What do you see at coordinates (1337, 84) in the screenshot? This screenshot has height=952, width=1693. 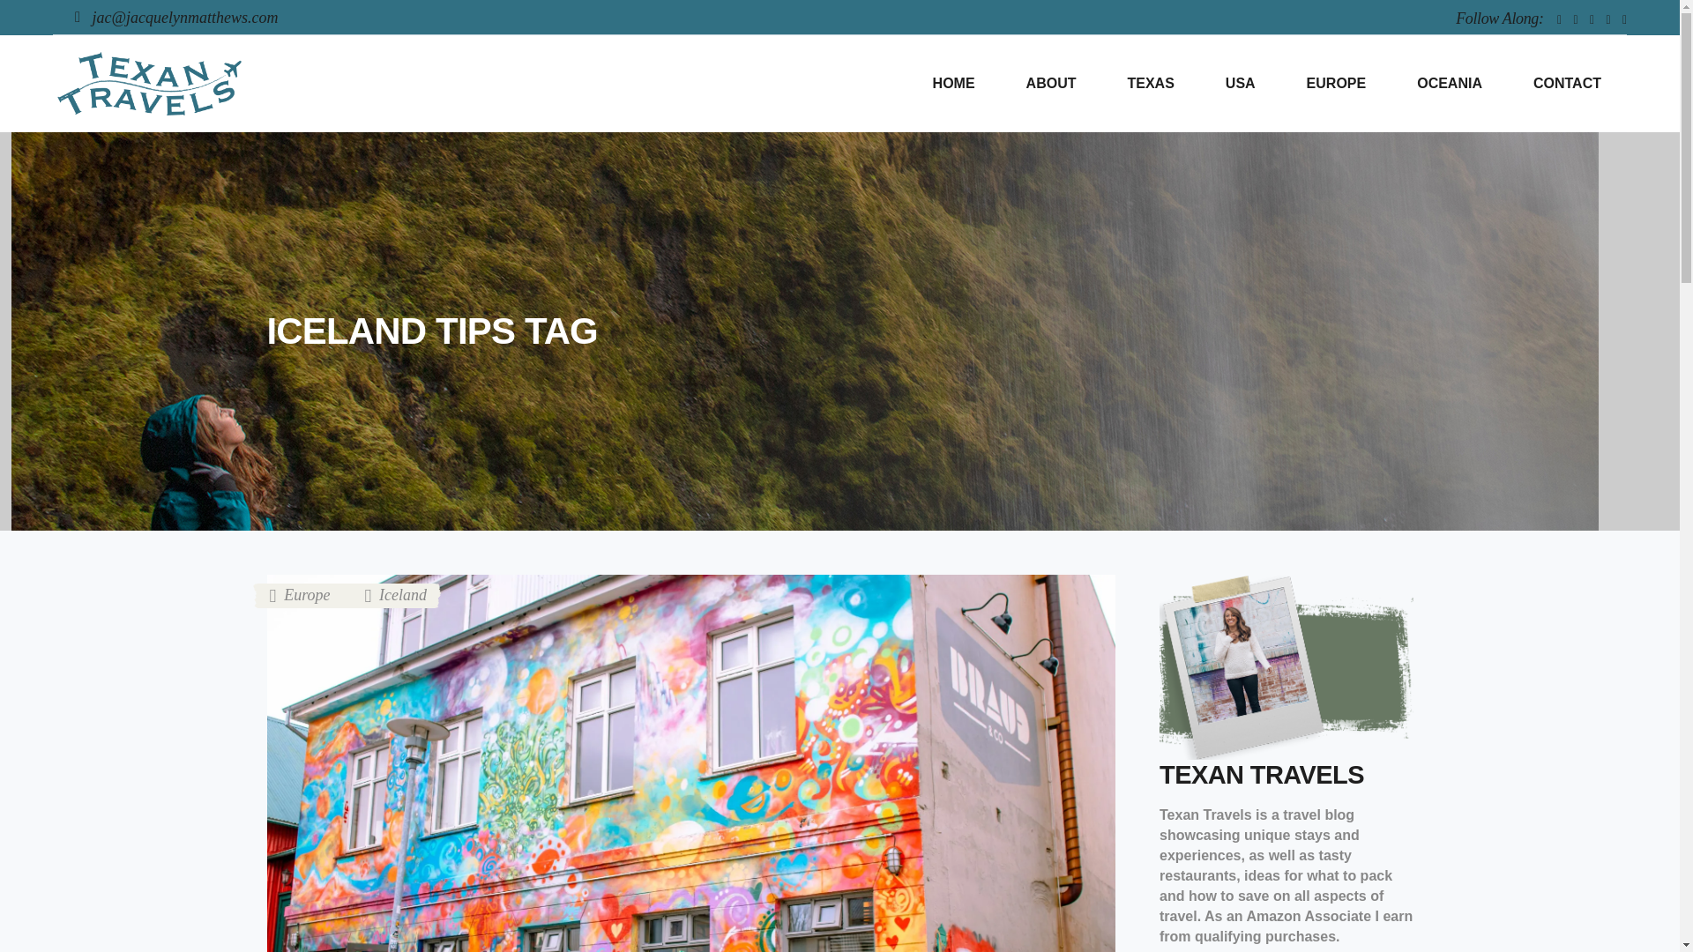 I see `EUROPE` at bounding box center [1337, 84].